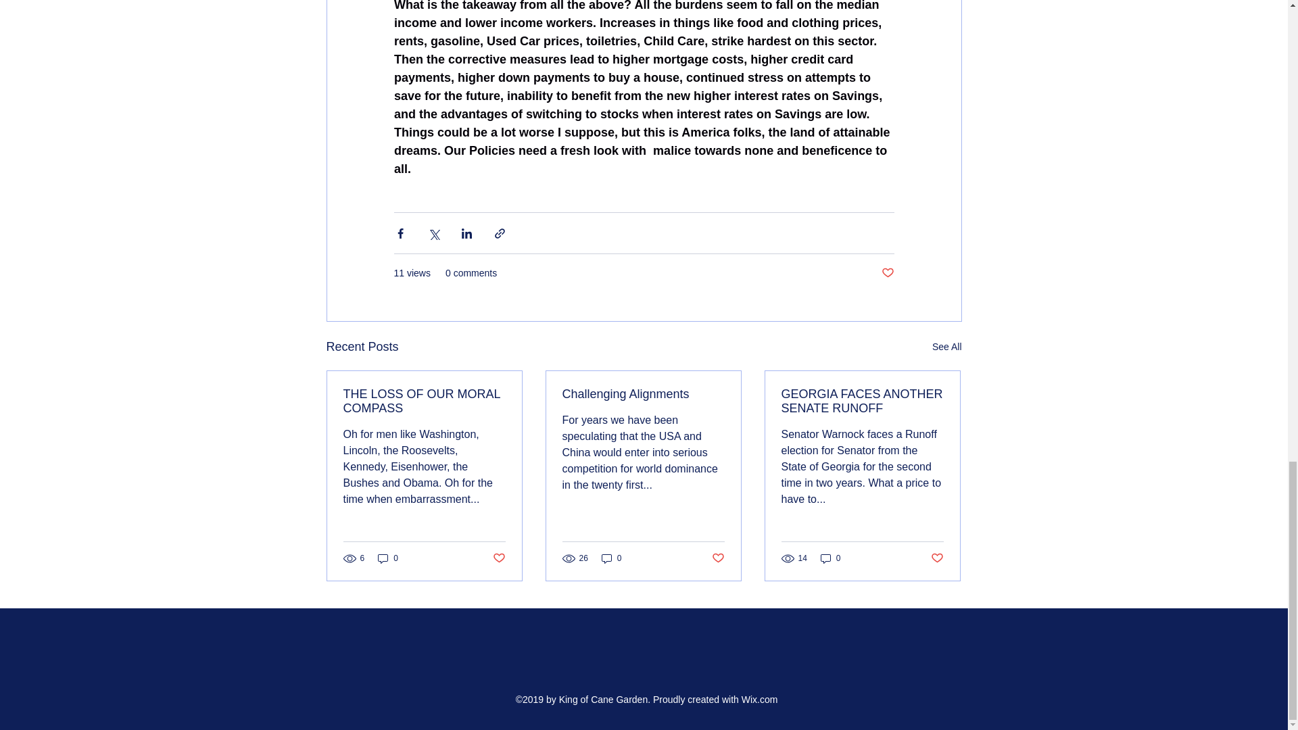  What do you see at coordinates (611, 558) in the screenshot?
I see `0` at bounding box center [611, 558].